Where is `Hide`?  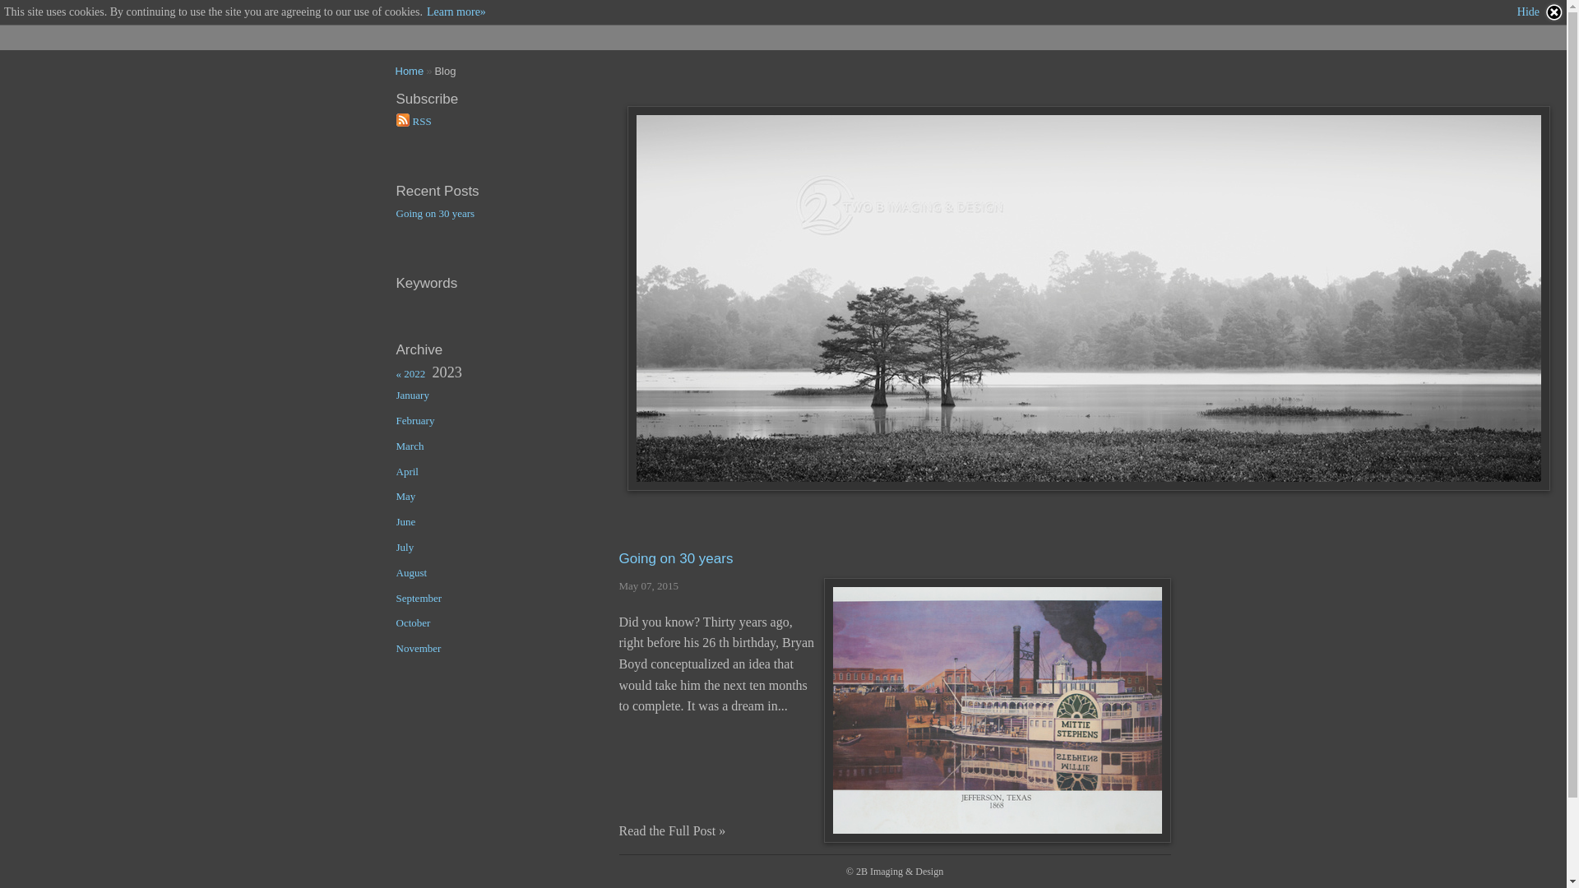
Hide is located at coordinates (1541, 12).